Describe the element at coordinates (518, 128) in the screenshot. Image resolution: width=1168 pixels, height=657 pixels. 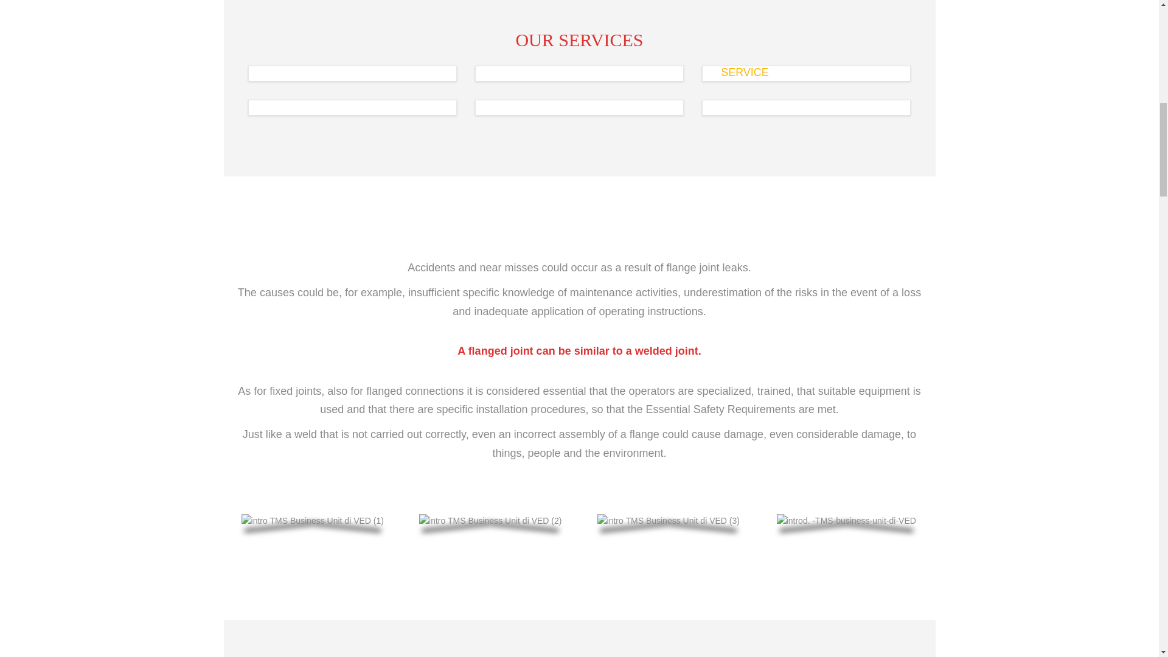
I see `LEARN MORE` at that location.